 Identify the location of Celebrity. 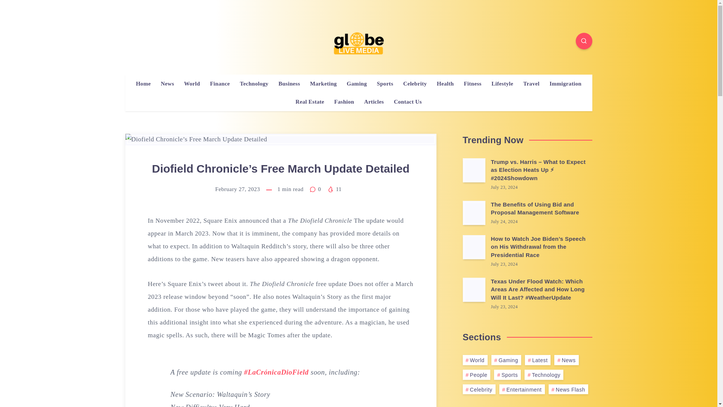
(415, 84).